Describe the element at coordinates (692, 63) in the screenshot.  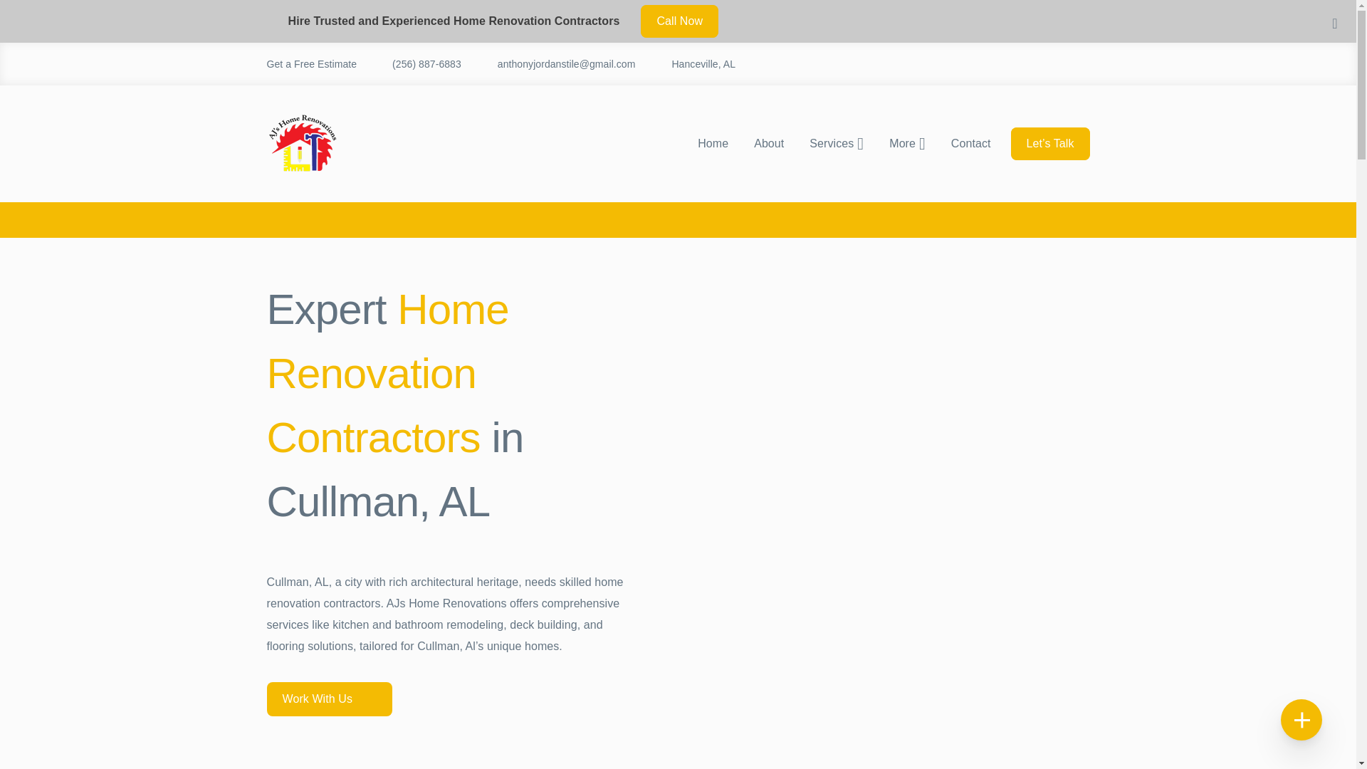
I see `Hanceville, AL` at that location.